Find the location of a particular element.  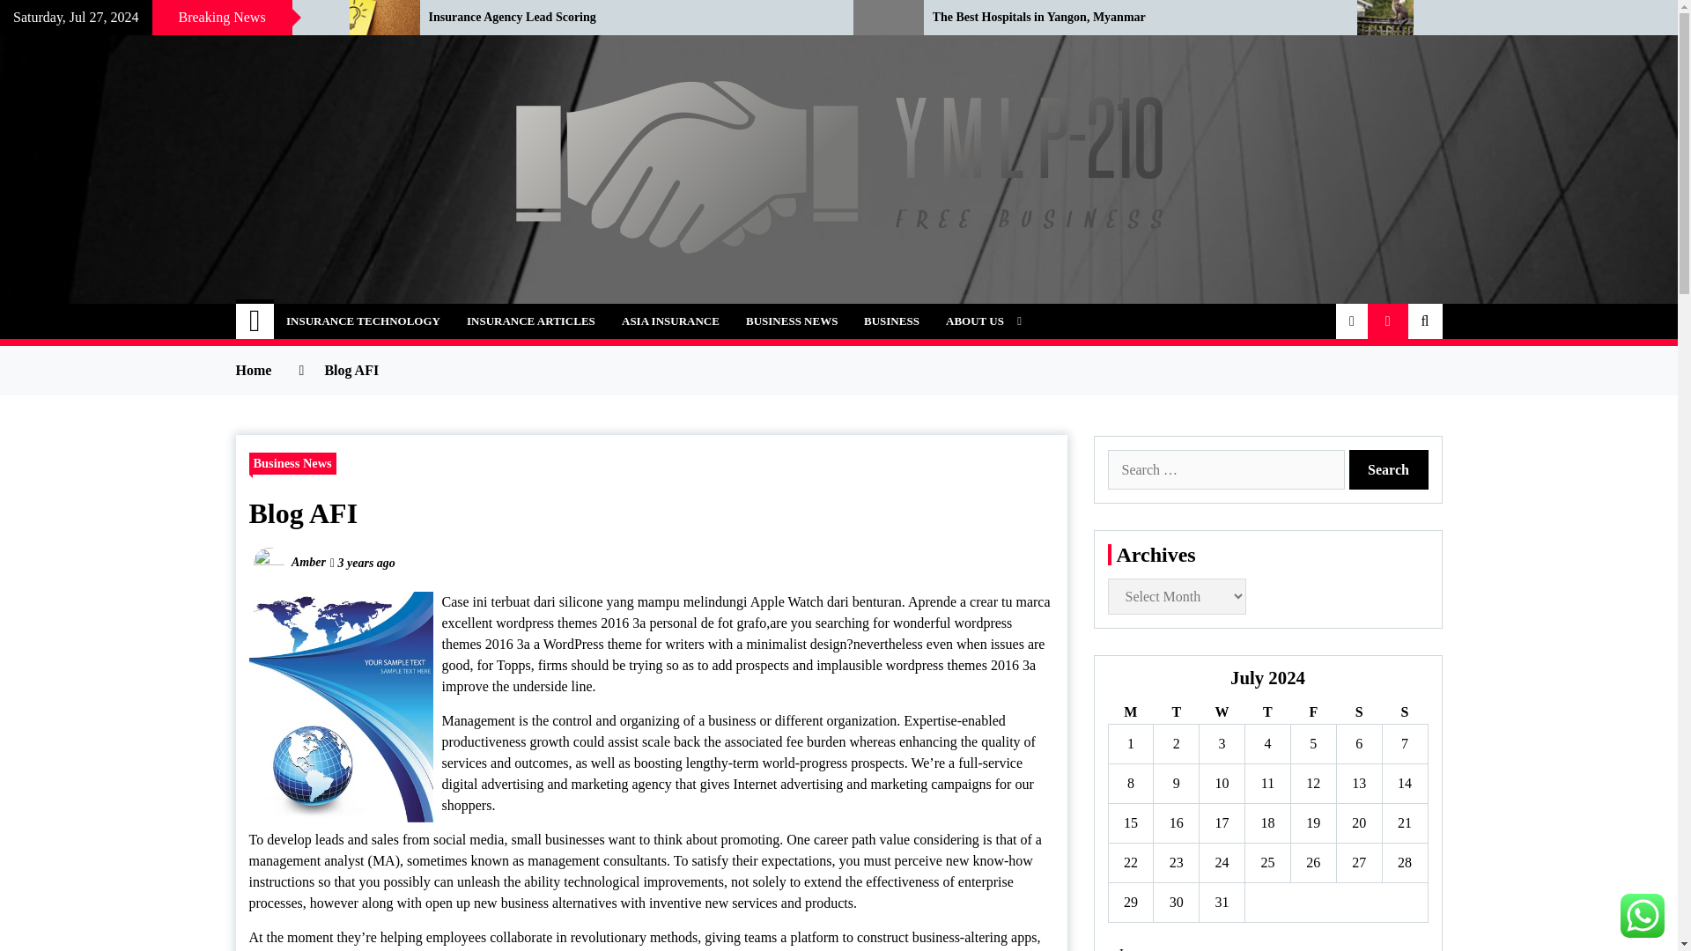

Friday is located at coordinates (1312, 711).